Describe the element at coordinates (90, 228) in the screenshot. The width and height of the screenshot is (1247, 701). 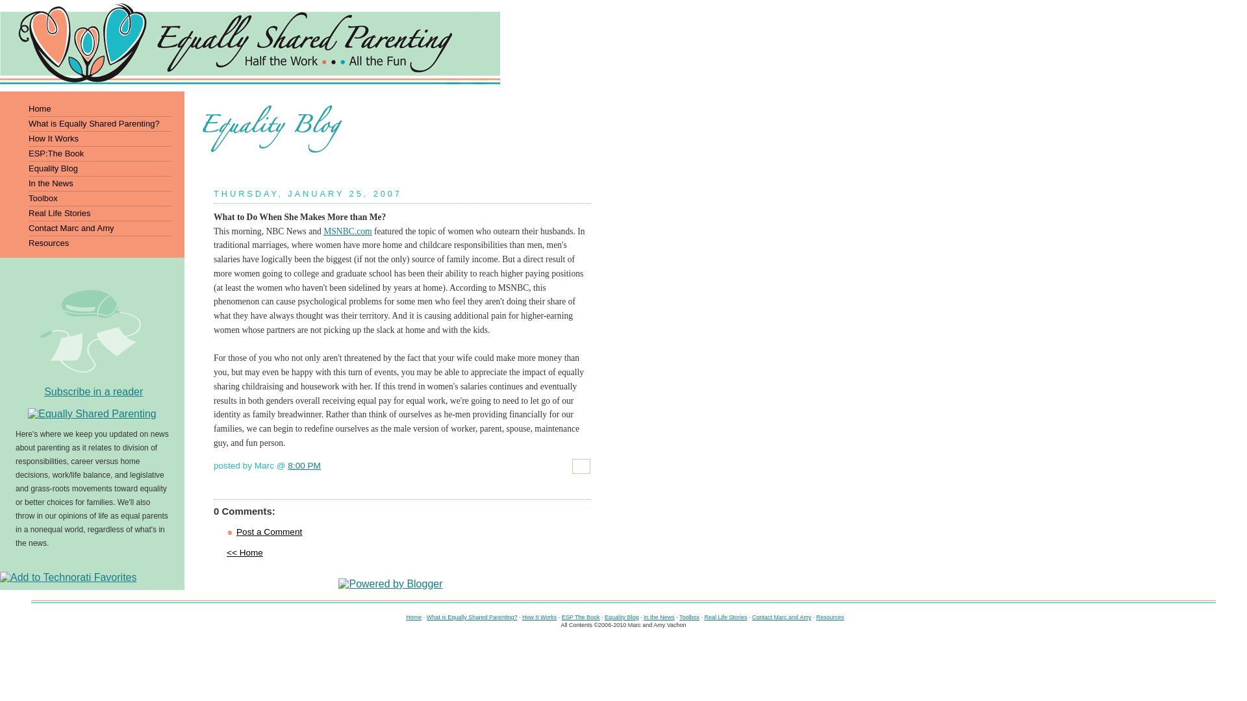
I see `Contact Marc and Amy` at that location.